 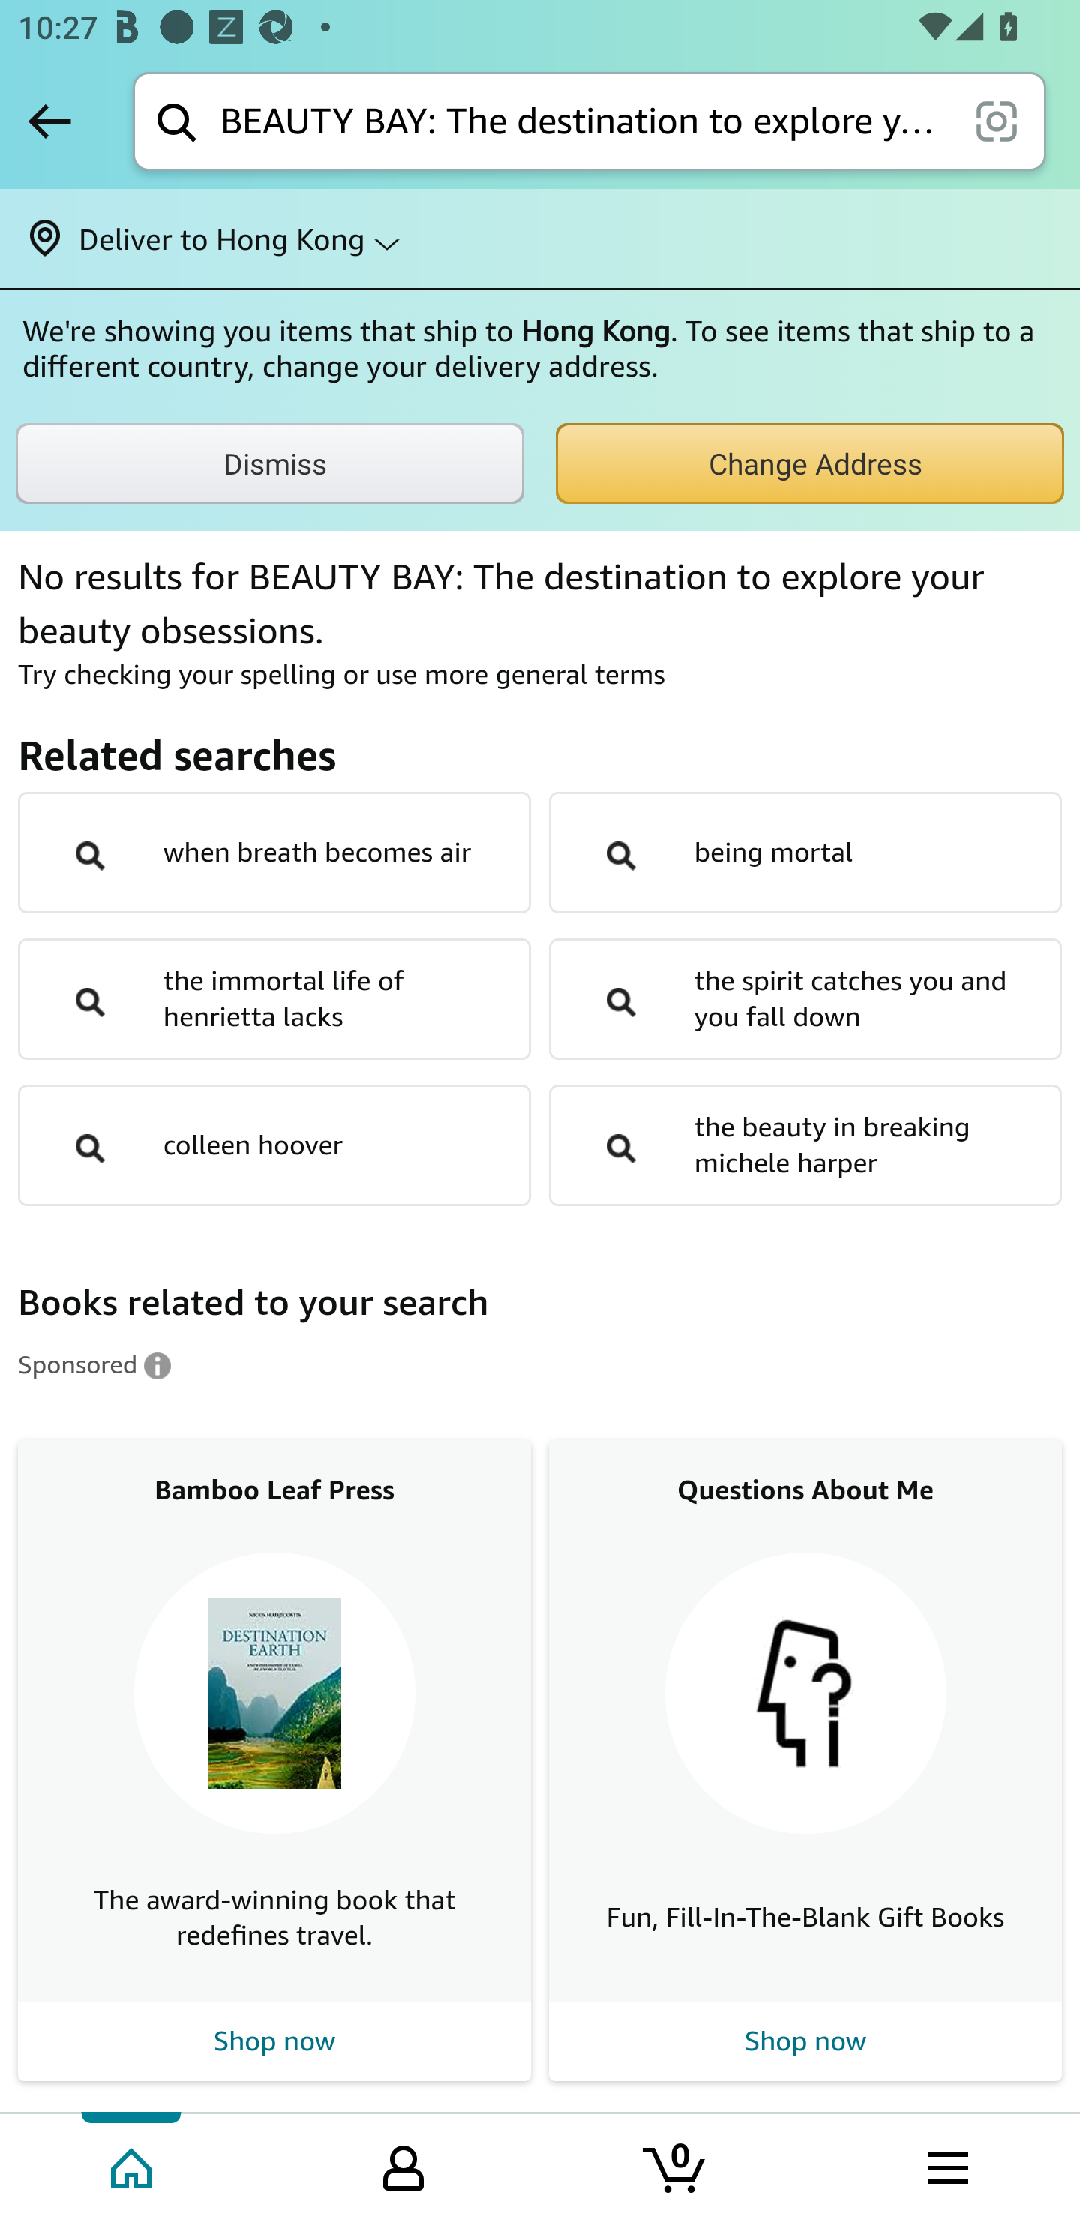 What do you see at coordinates (946, 2165) in the screenshot?
I see `Browse menu Tab 4 of 4` at bounding box center [946, 2165].